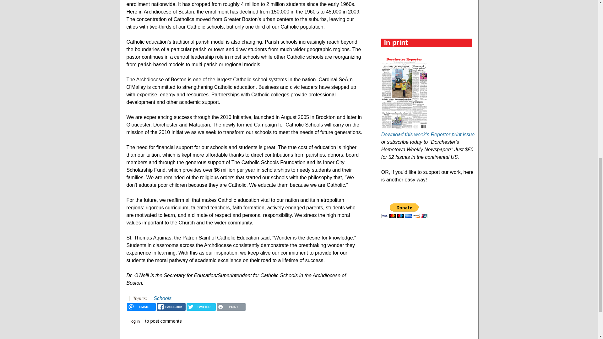 This screenshot has width=603, height=339. What do you see at coordinates (135, 321) in the screenshot?
I see `log in` at bounding box center [135, 321].